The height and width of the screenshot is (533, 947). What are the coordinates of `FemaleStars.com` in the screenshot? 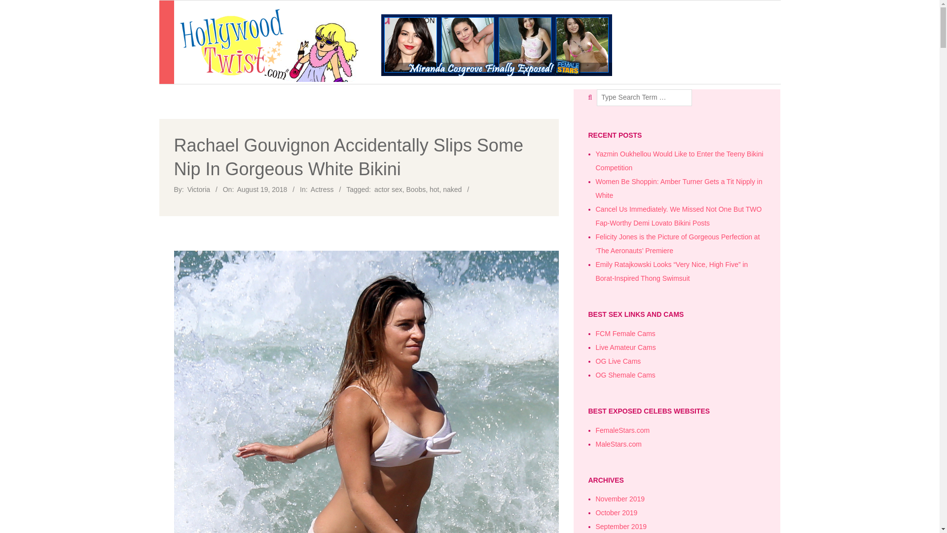 It's located at (622, 430).